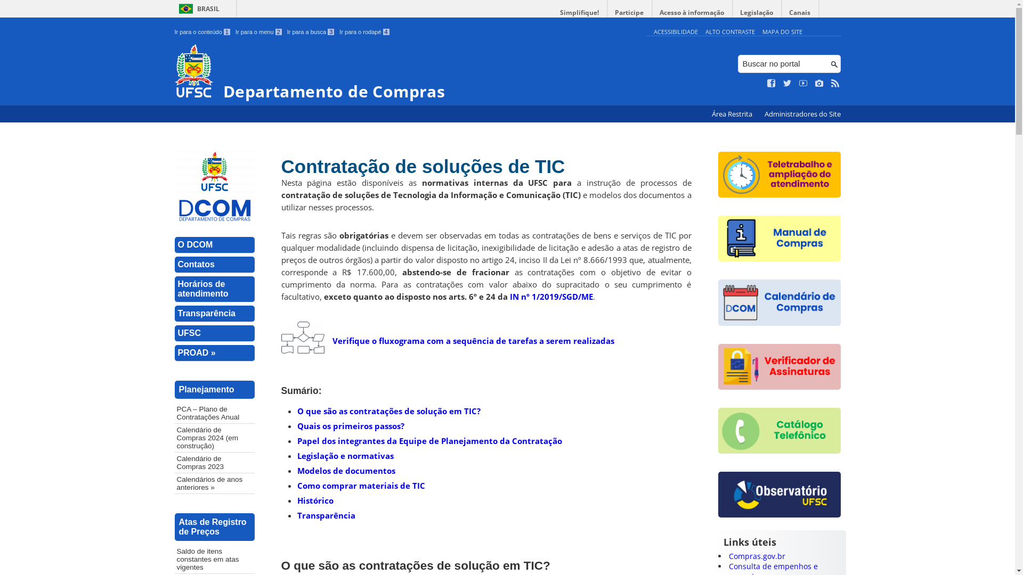 The width and height of the screenshot is (1023, 575). I want to click on ACESSIBILIDADE, so click(676, 32).